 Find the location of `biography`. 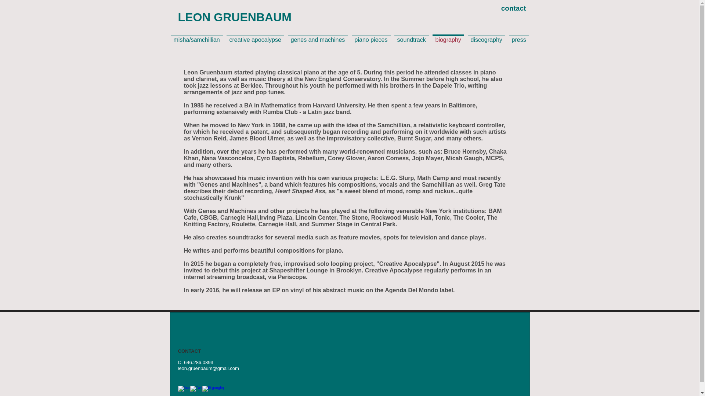

biography is located at coordinates (448, 35).